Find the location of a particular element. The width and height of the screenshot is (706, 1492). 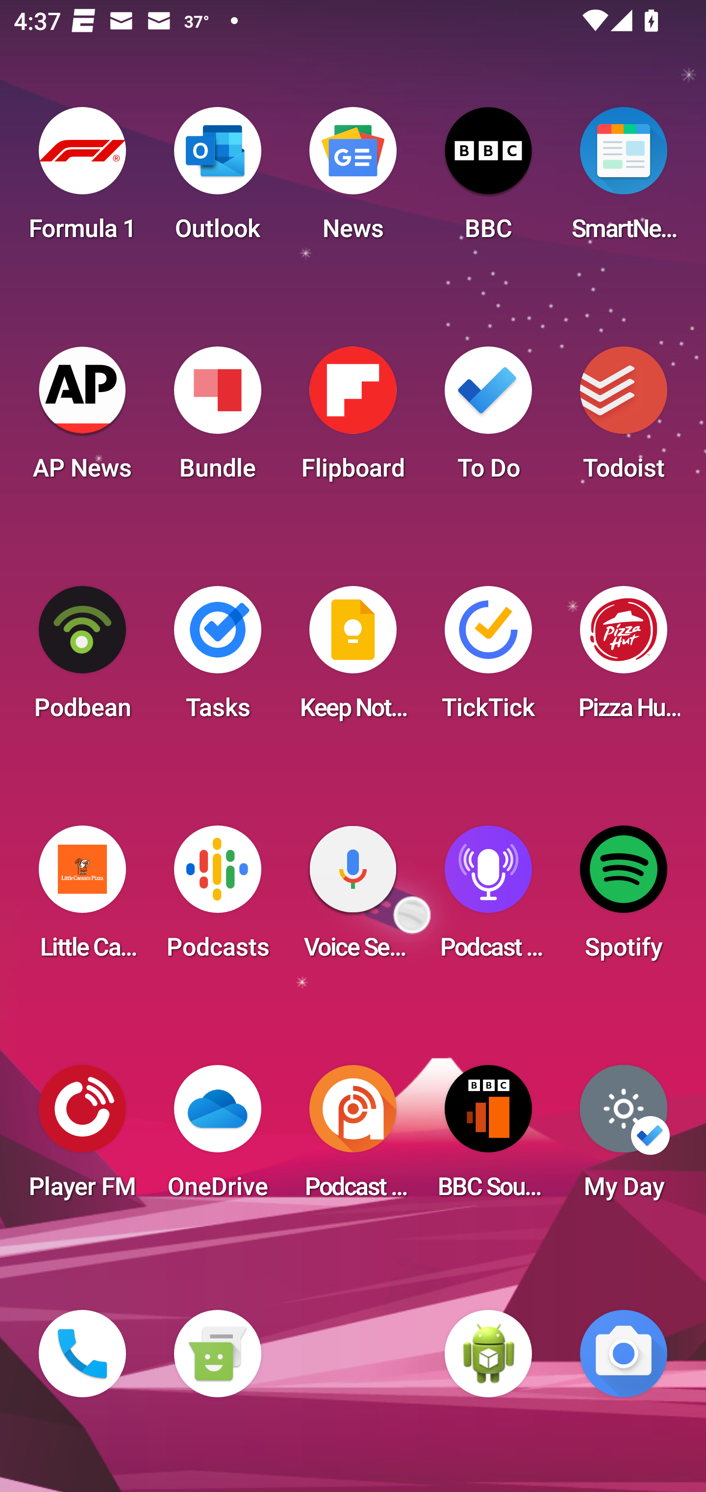

News is located at coordinates (353, 180).